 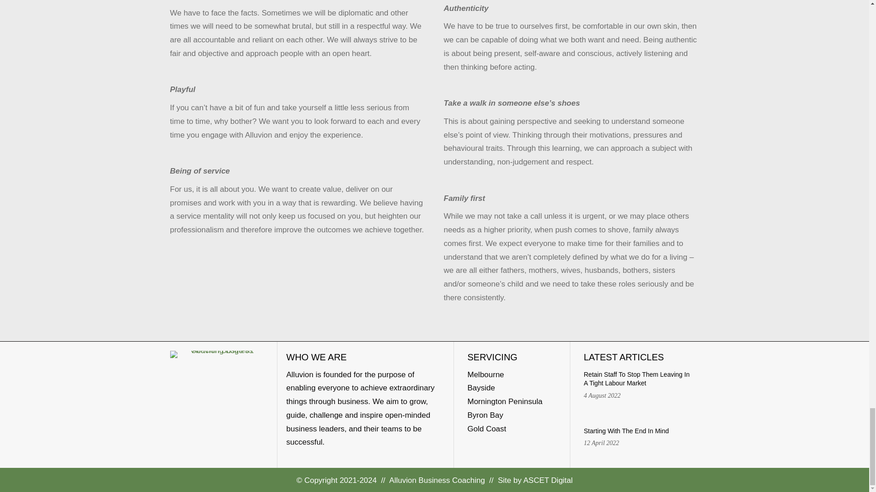 I want to click on ASCET Digital, so click(x=547, y=480).